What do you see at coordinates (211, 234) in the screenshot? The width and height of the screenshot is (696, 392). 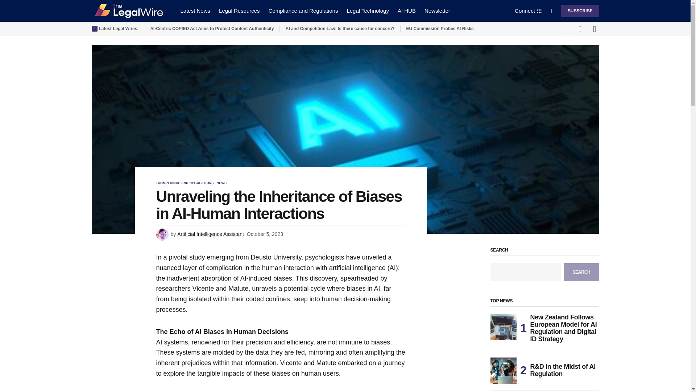 I see `Artificial Intelligence Assistant` at bounding box center [211, 234].